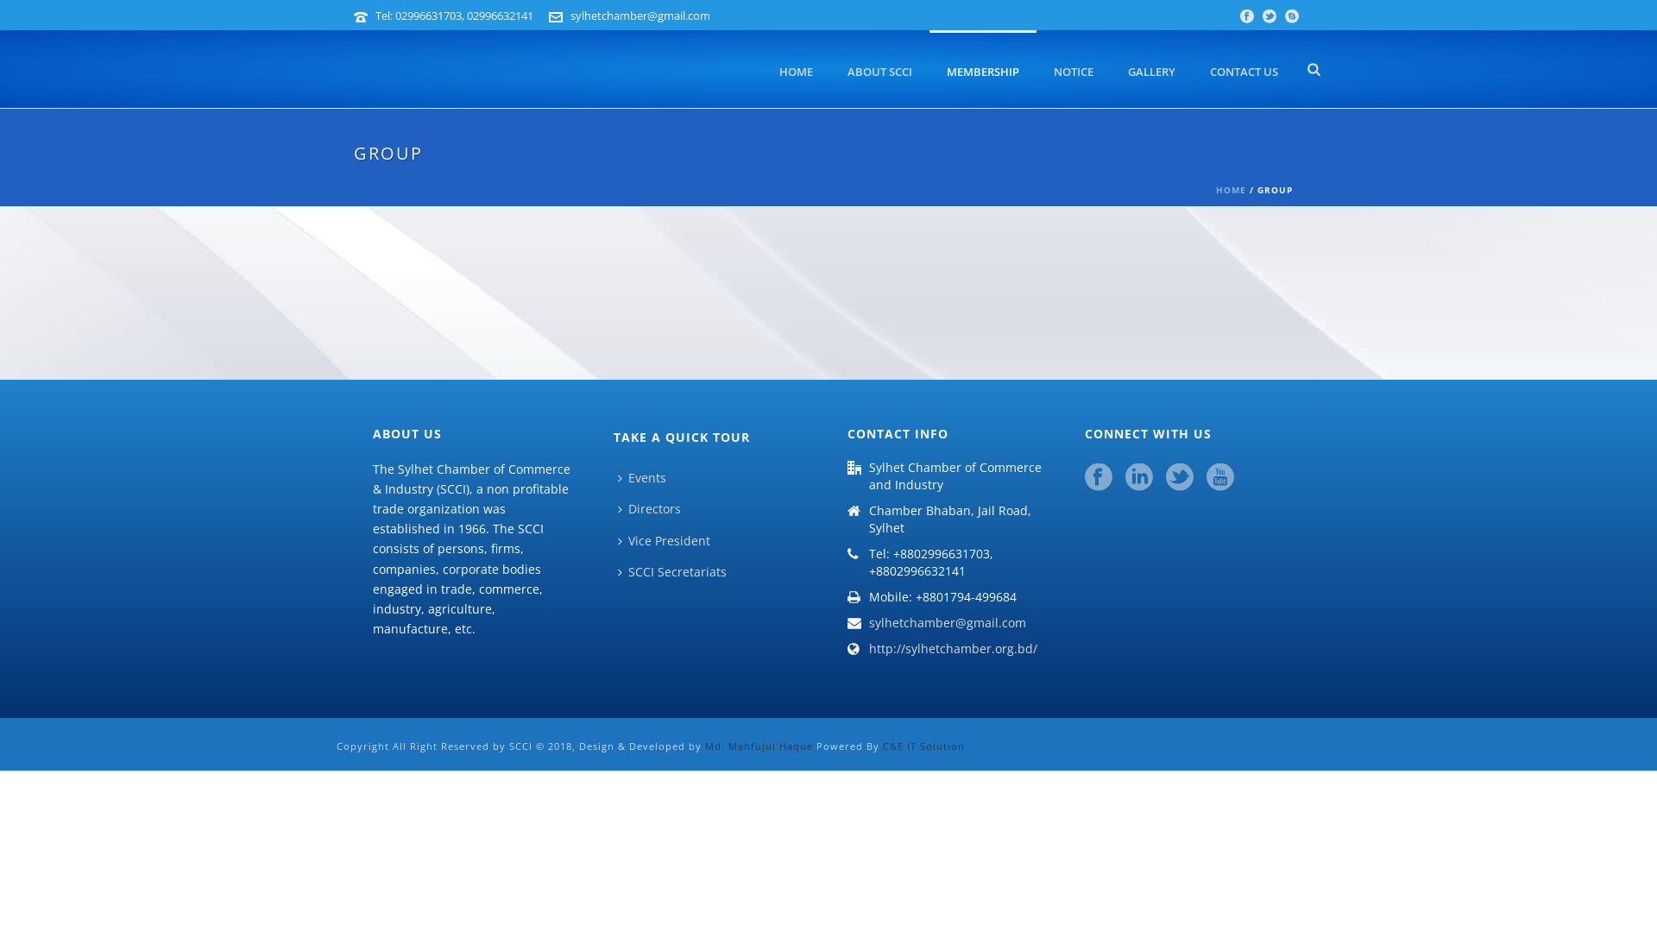  Describe the element at coordinates (953, 649) in the screenshot. I see `http://sylhetchamber.org.bd/` at that location.